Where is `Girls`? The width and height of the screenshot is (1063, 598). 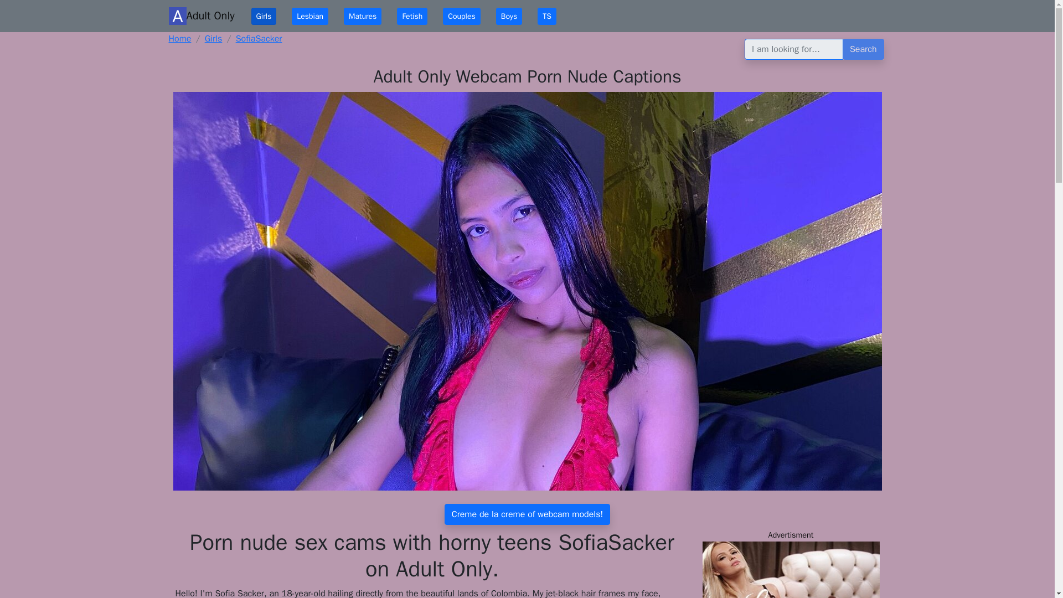 Girls is located at coordinates (214, 39).